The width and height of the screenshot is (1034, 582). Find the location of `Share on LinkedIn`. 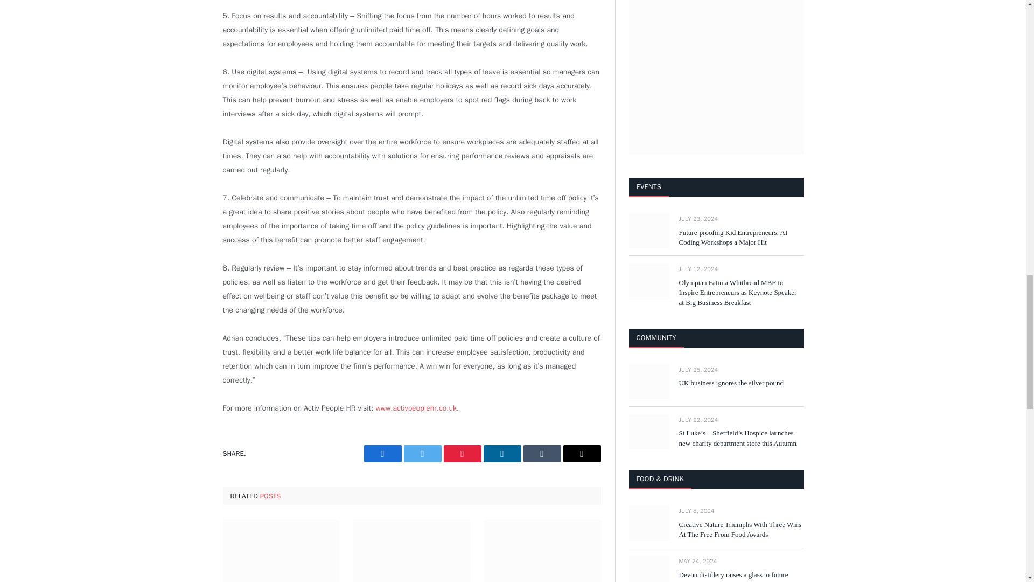

Share on LinkedIn is located at coordinates (502, 454).